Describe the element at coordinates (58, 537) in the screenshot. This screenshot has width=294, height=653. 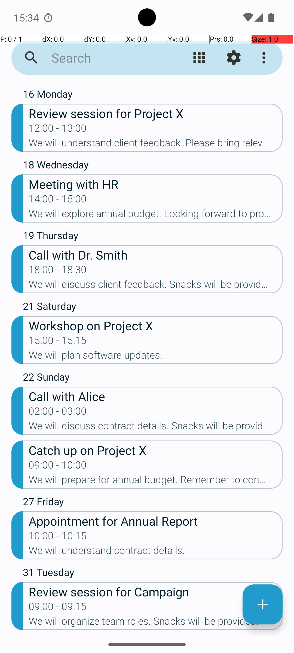
I see `10:00 - 10:15` at that location.